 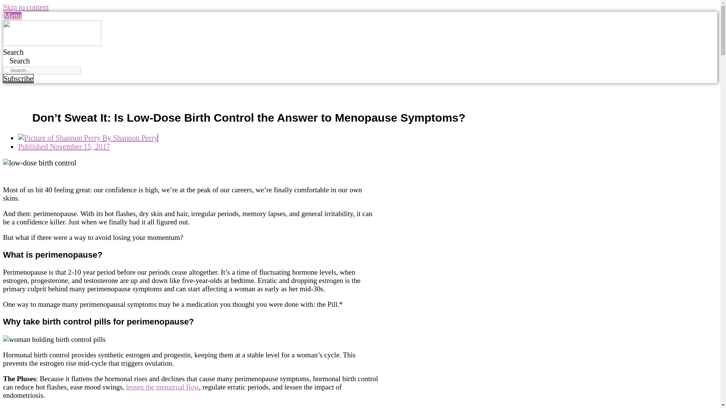 I want to click on Menu, so click(x=12, y=16).